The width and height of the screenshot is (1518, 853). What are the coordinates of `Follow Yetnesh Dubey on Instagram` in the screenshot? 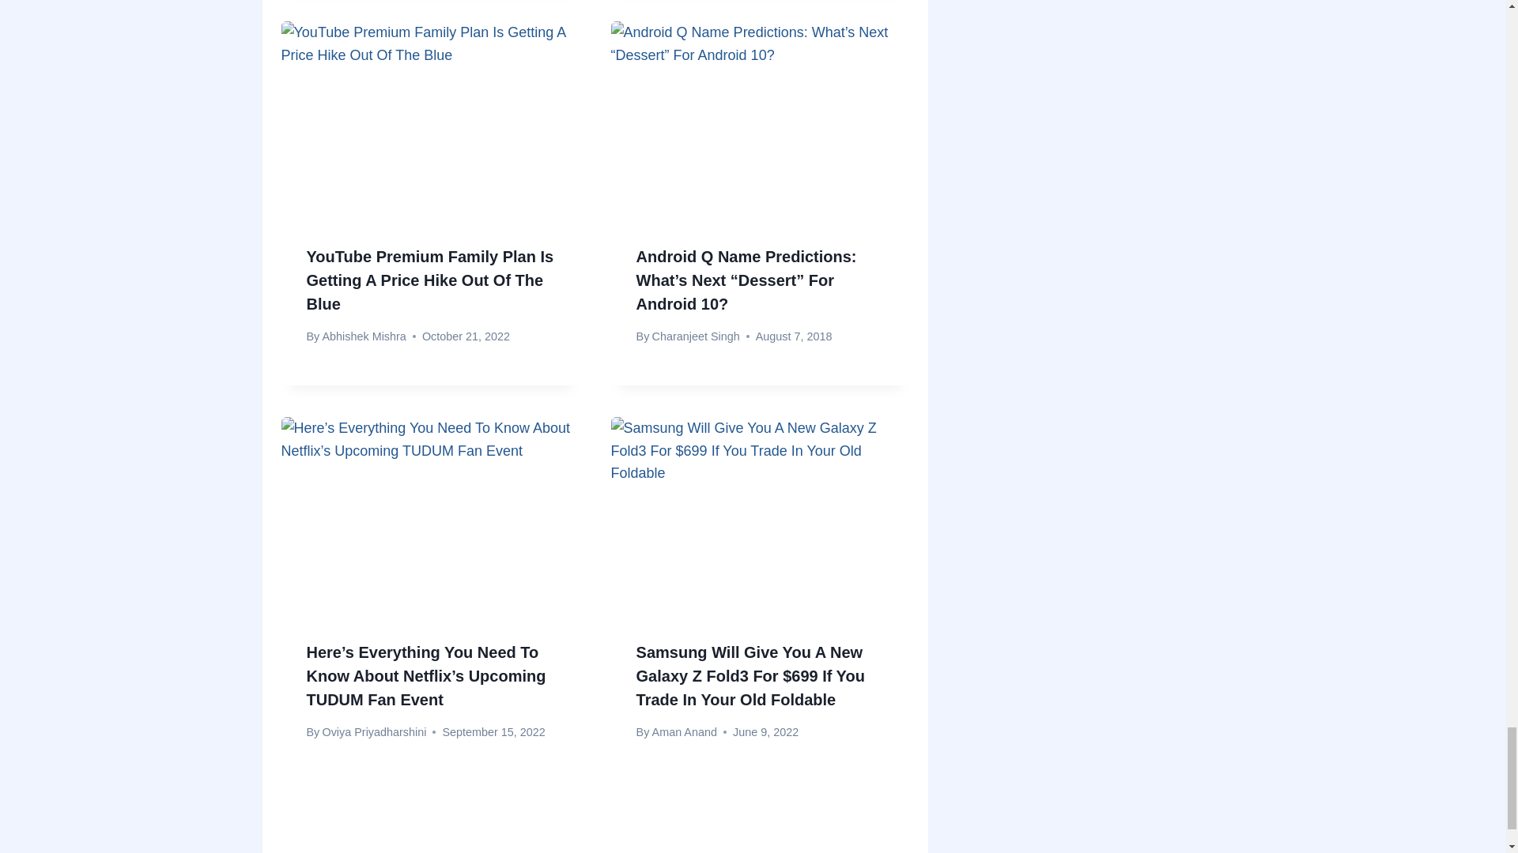 It's located at (387, 258).